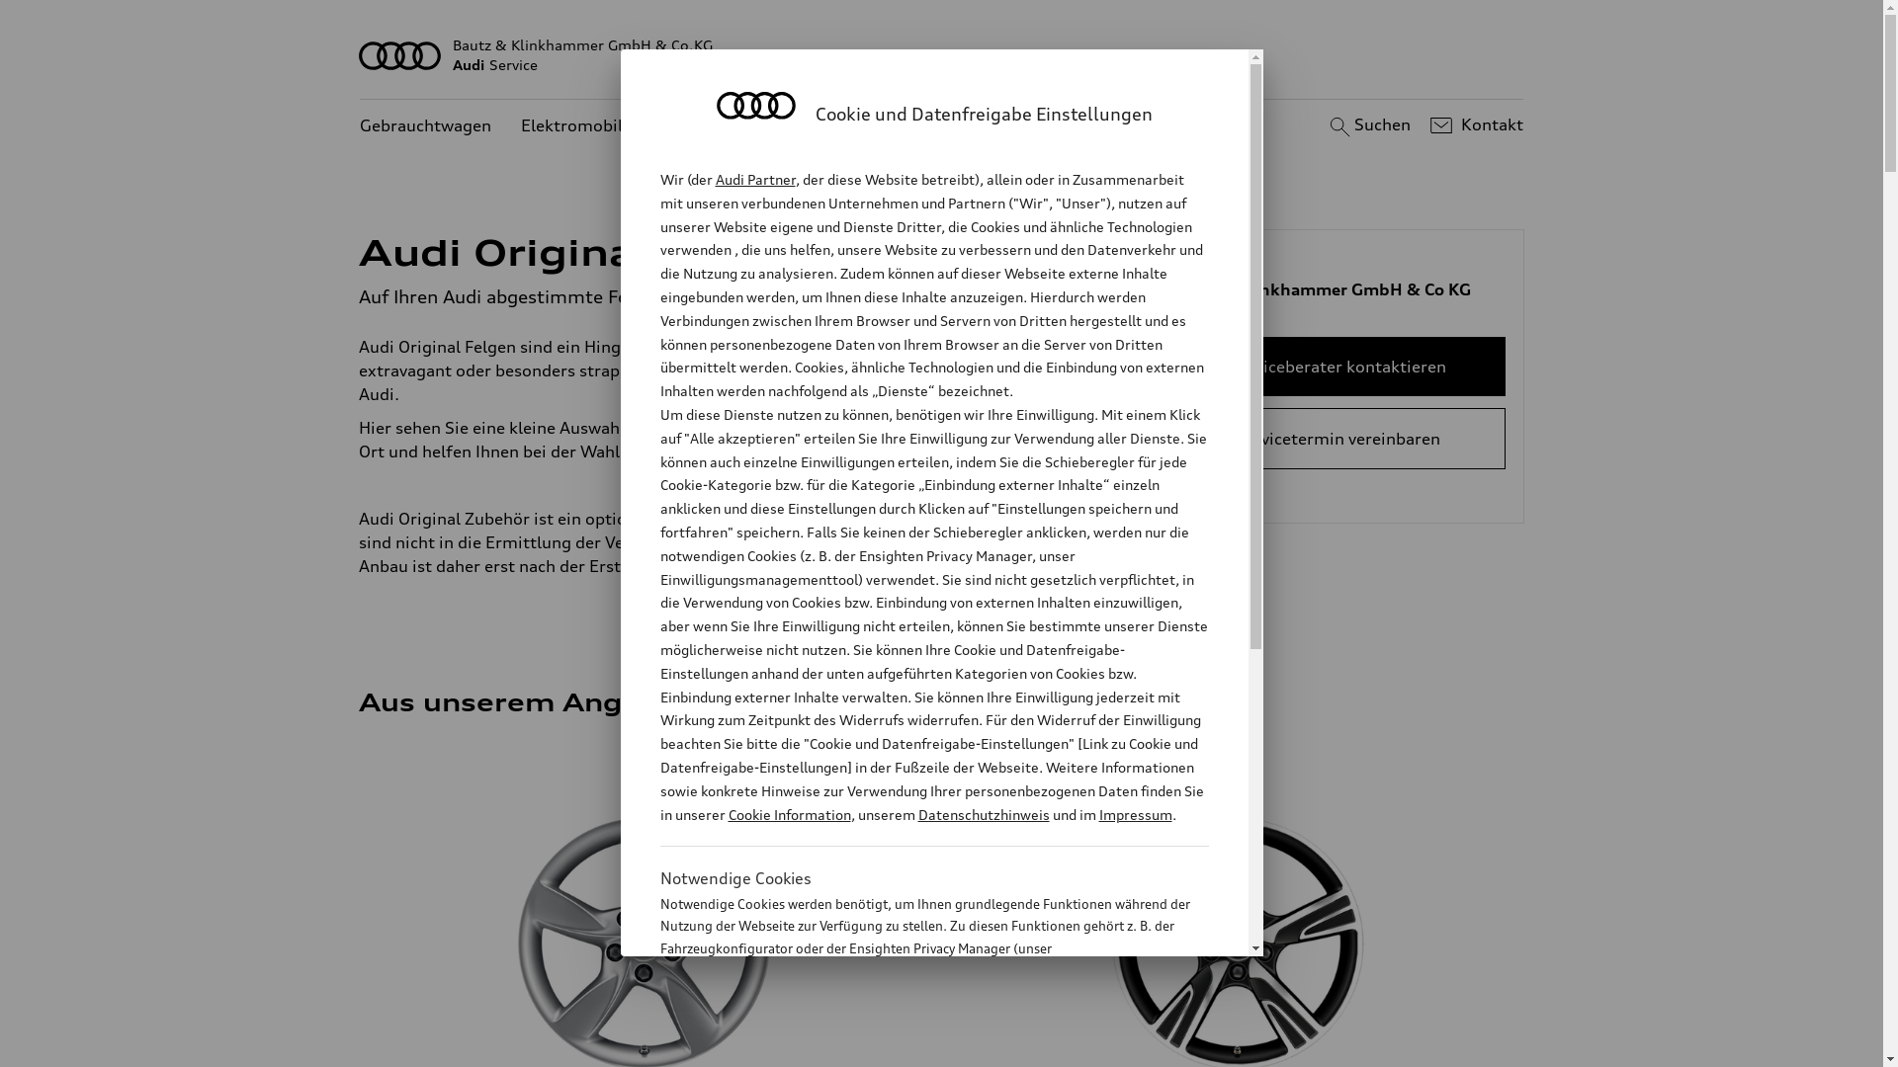 Image resolution: width=1898 pixels, height=1067 pixels. I want to click on Servicetermin vereinbaren, so click(1338, 439).